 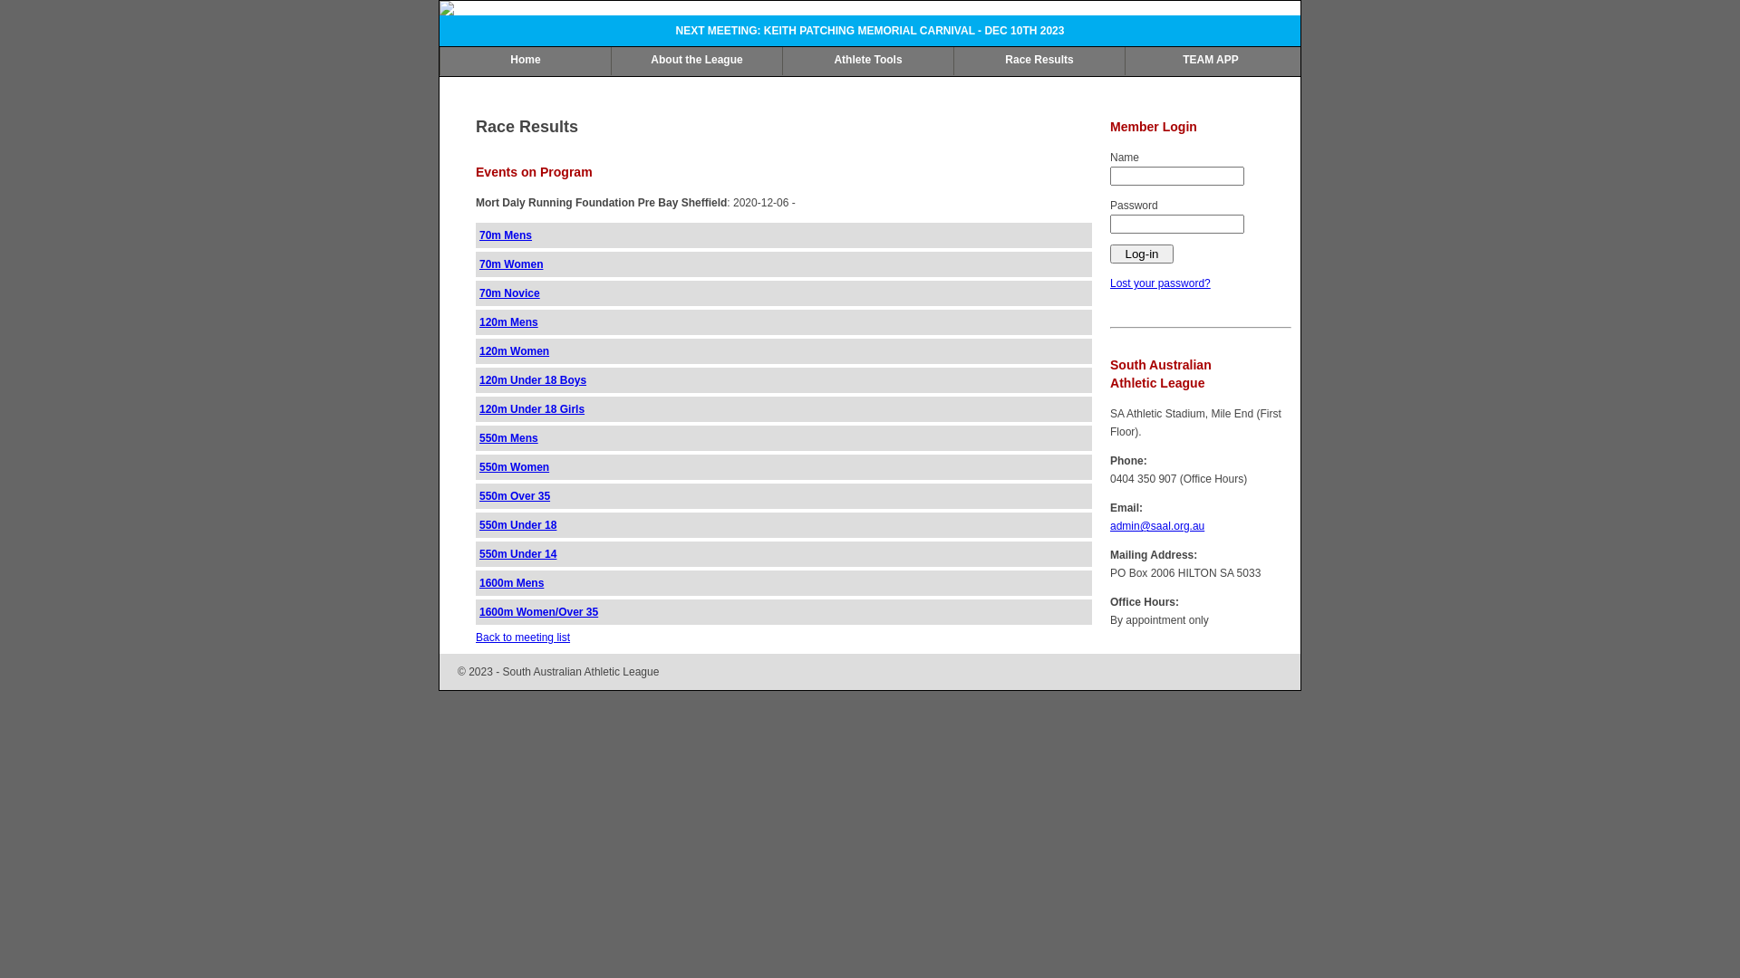 I want to click on Back to meeting list, so click(x=523, y=638).